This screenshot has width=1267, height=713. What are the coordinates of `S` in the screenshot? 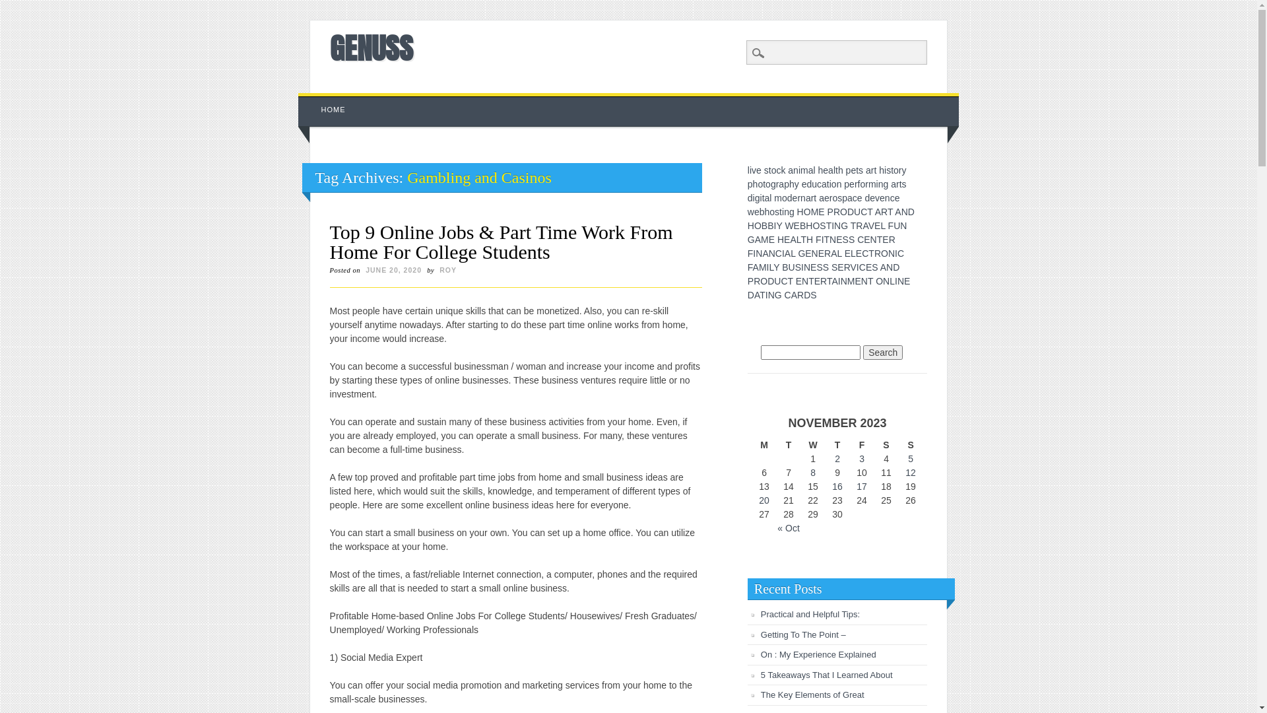 It's located at (846, 240).